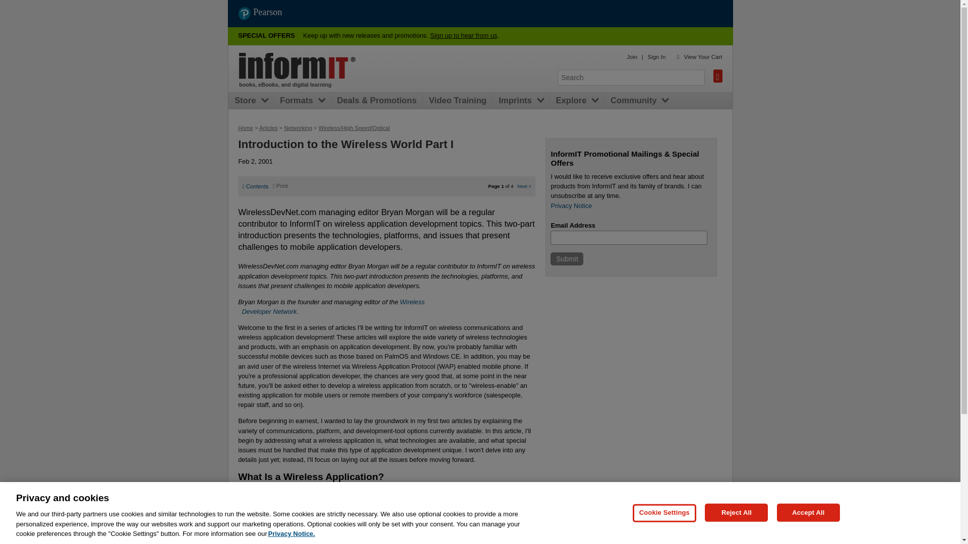 The height and width of the screenshot is (544, 968). I want to click on Print, so click(280, 185).